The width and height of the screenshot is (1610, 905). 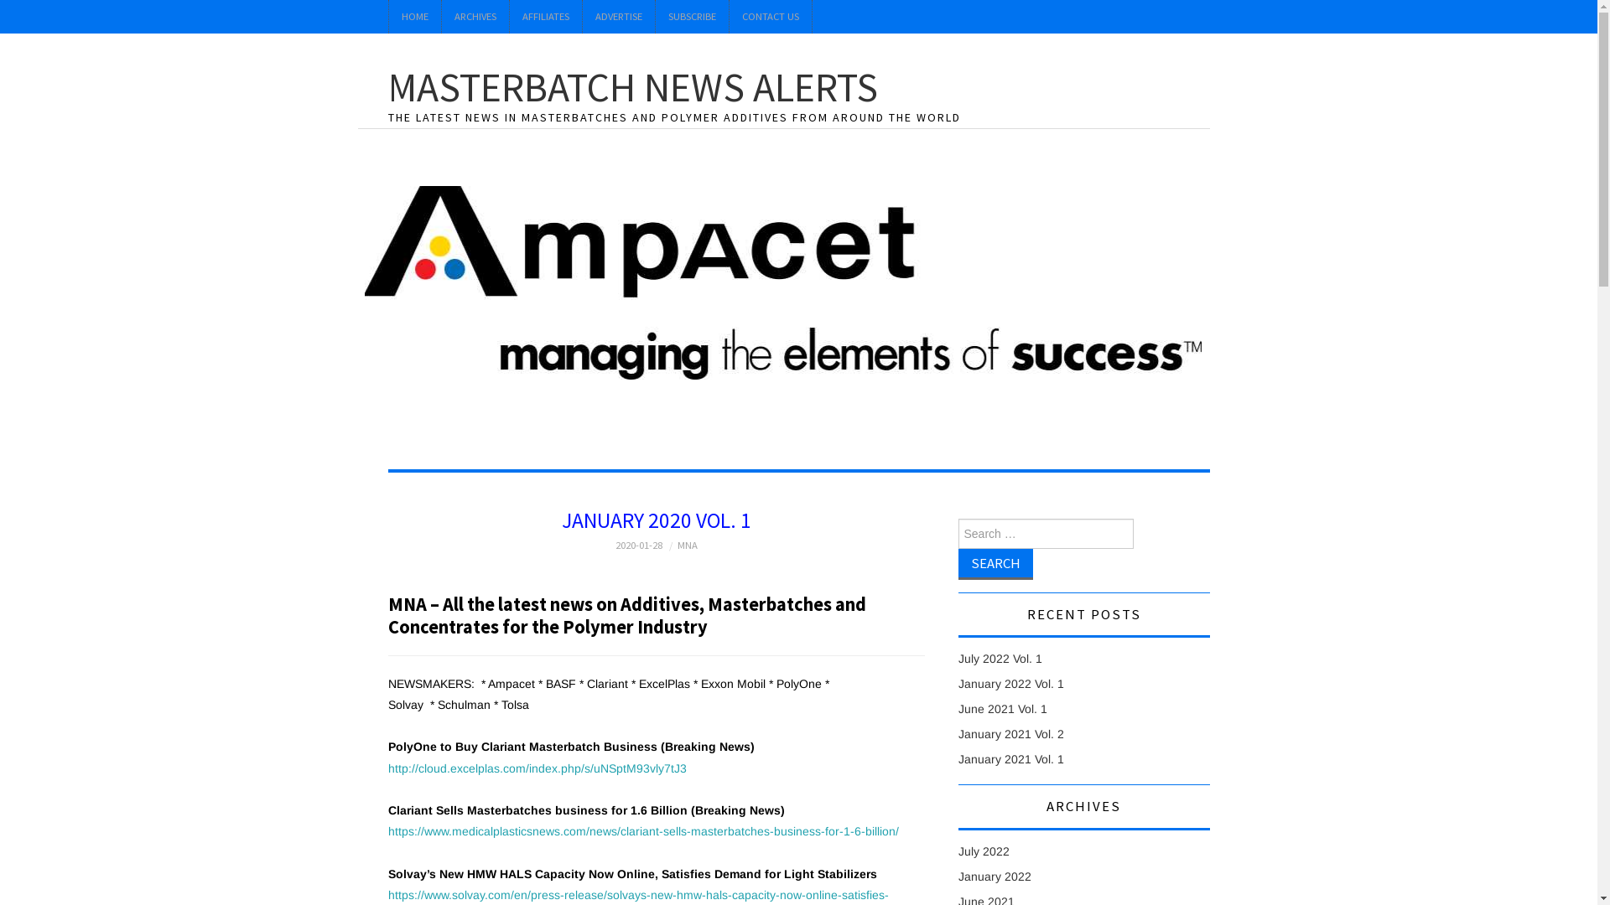 What do you see at coordinates (983, 851) in the screenshot?
I see `July 2022` at bounding box center [983, 851].